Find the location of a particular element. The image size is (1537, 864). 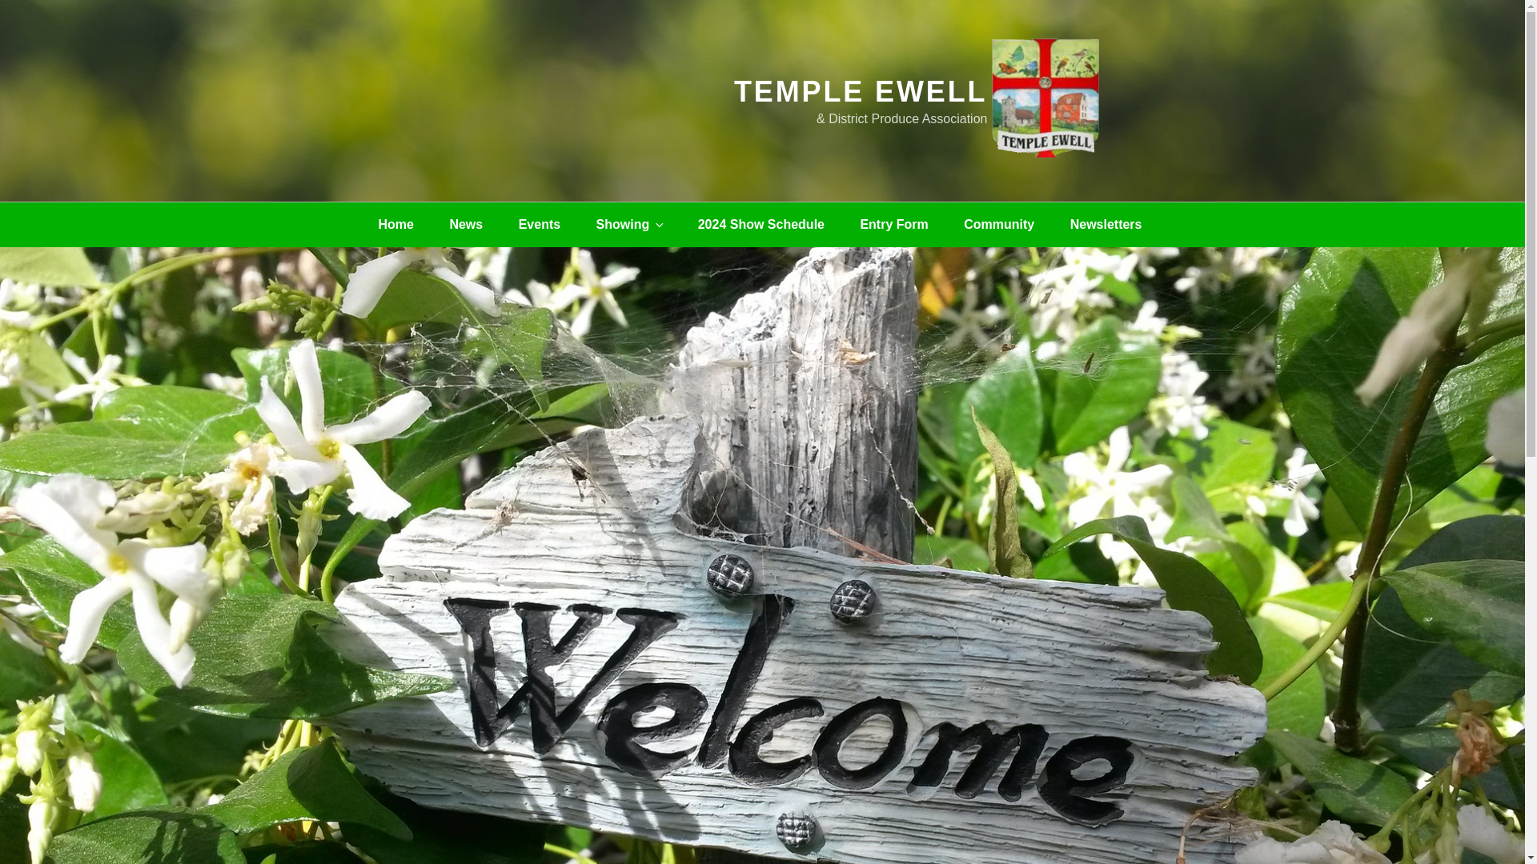

Newsletters is located at coordinates (1106, 224).